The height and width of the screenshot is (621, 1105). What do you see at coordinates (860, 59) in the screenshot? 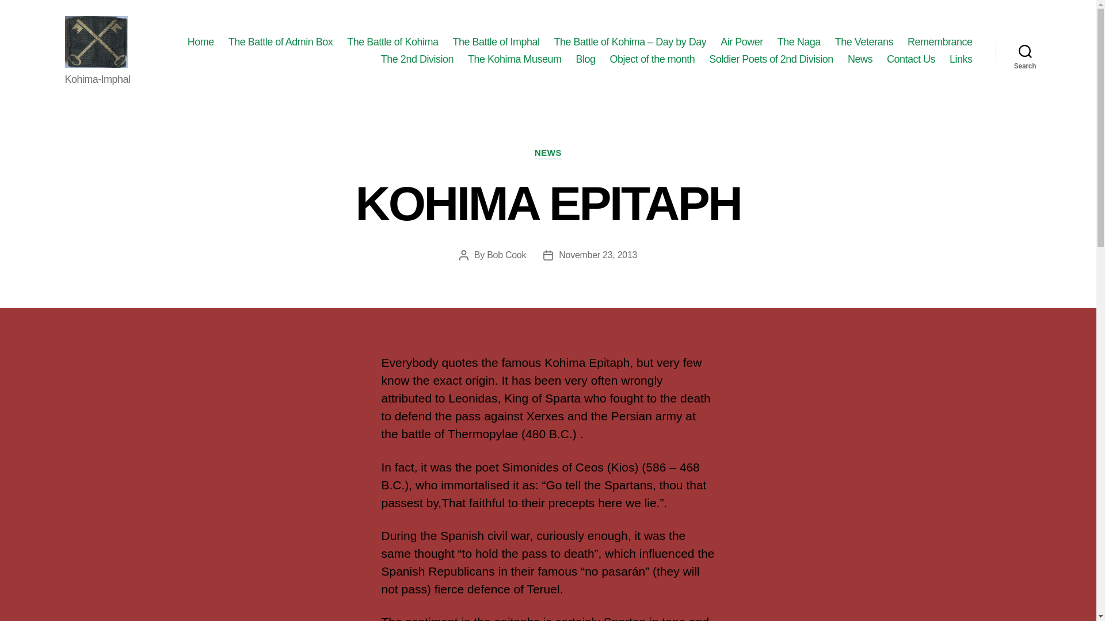
I see `News` at bounding box center [860, 59].